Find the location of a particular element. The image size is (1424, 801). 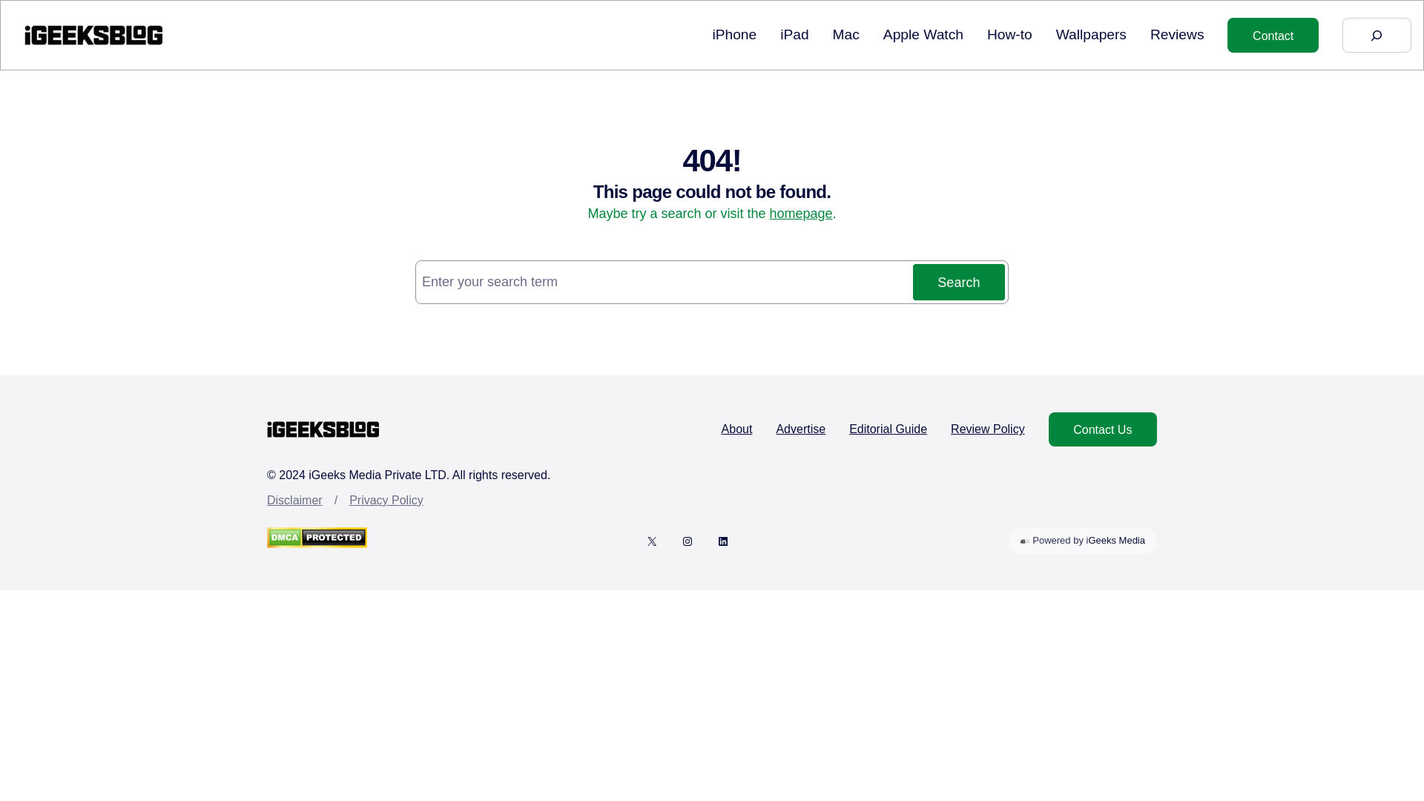

Privacy Policy is located at coordinates (386, 500).